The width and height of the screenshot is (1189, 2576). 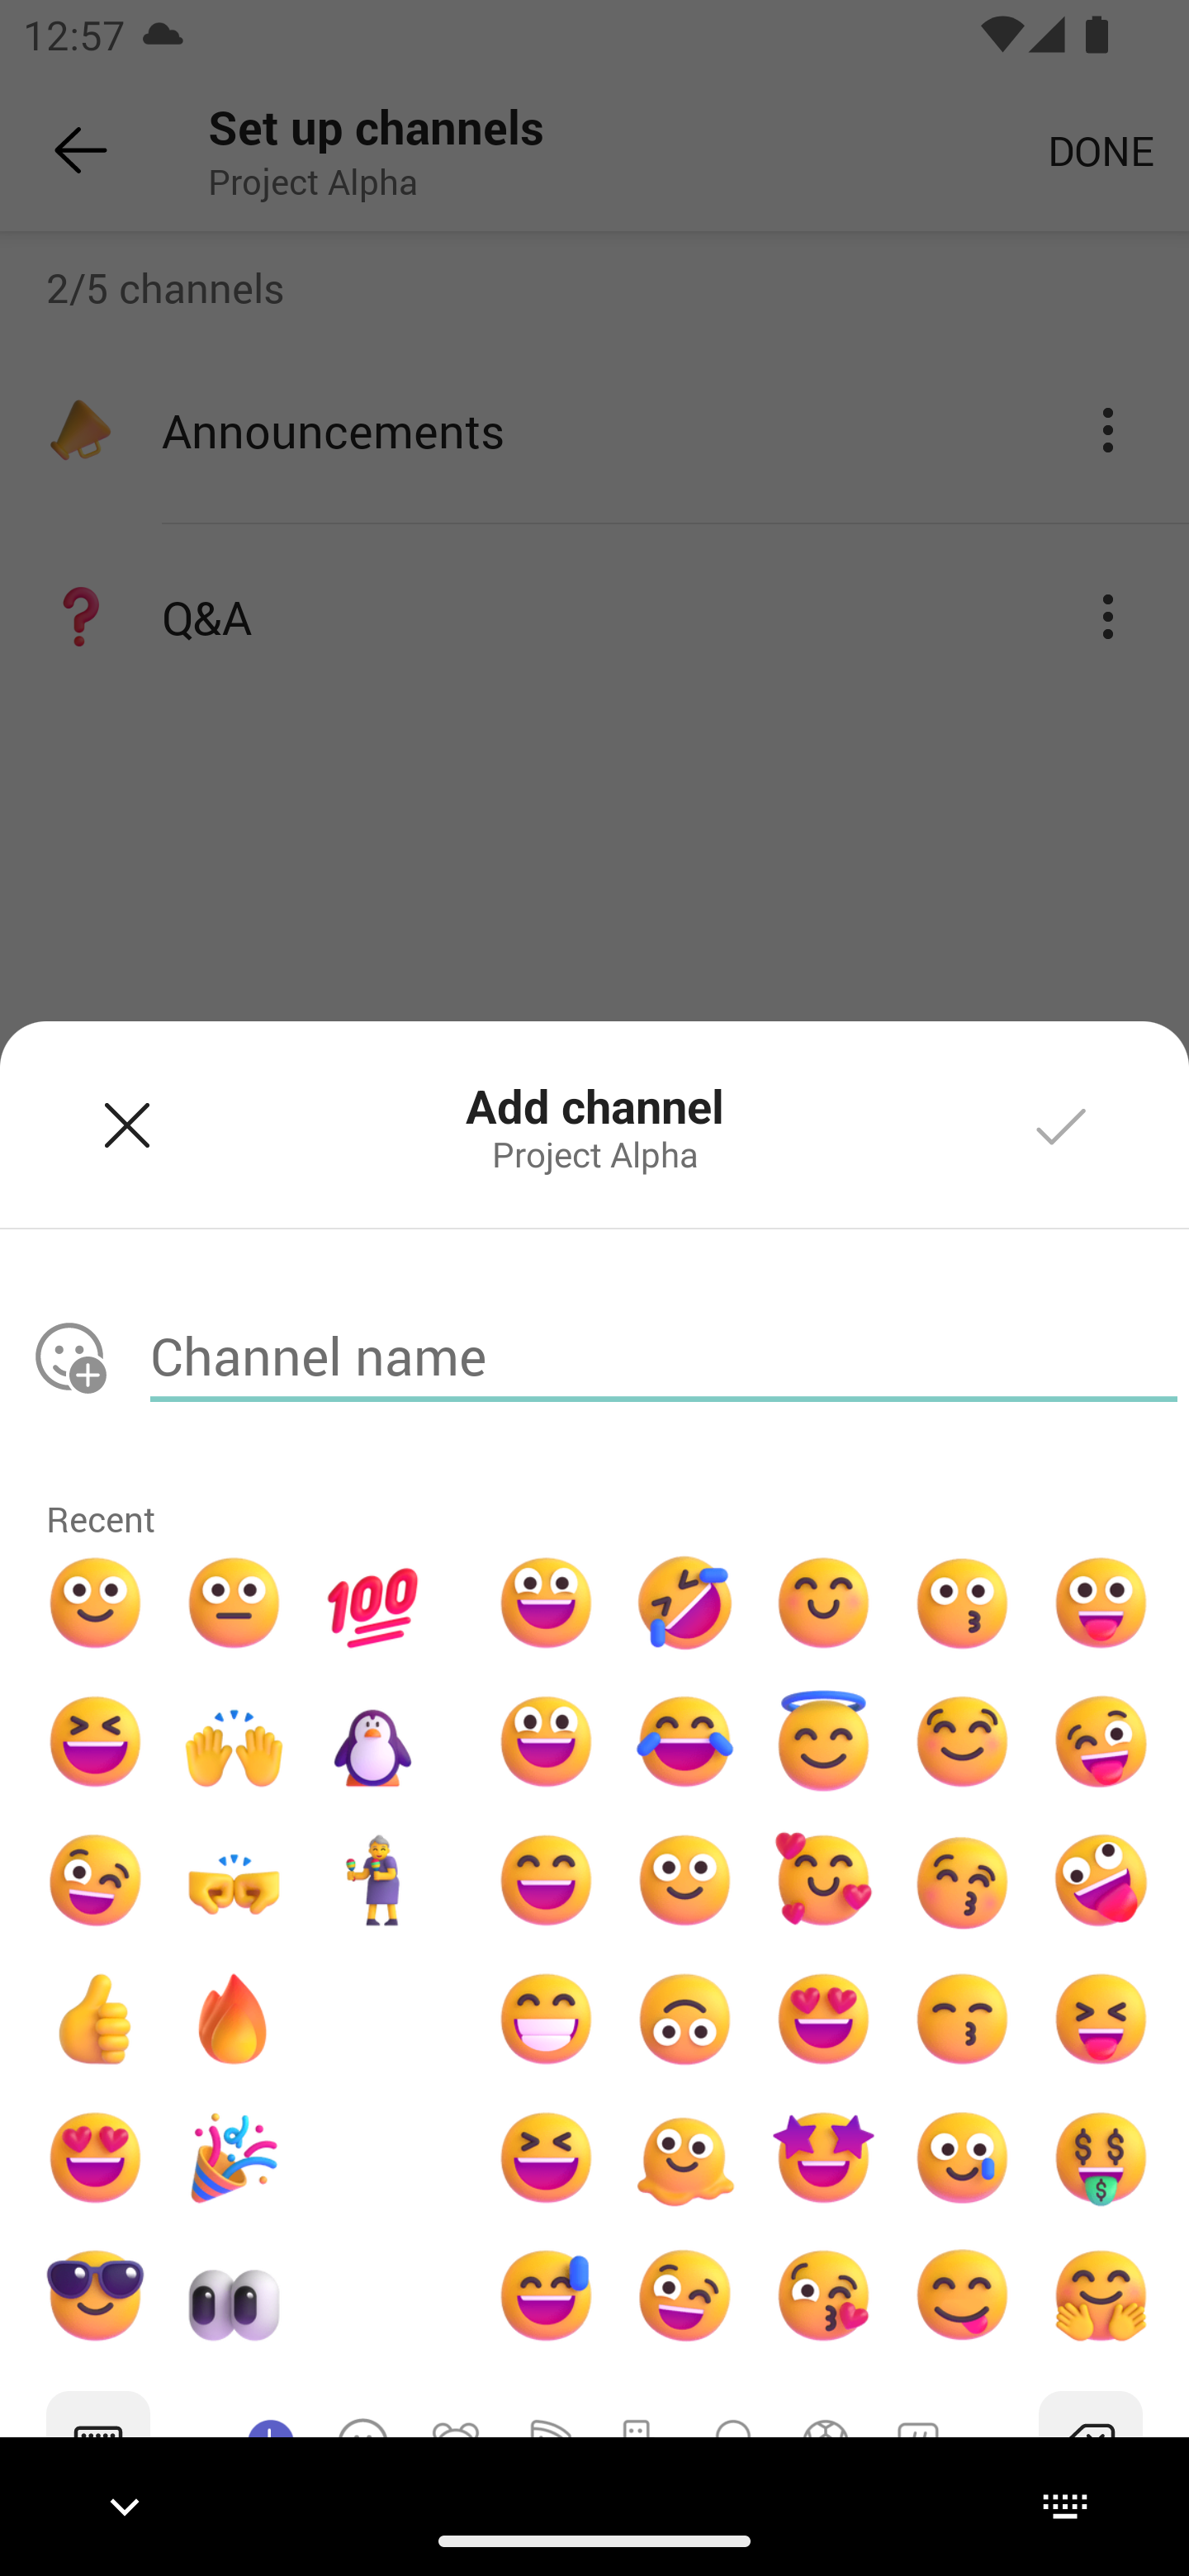 I want to click on Yes emoji, so click(x=94, y=2018).